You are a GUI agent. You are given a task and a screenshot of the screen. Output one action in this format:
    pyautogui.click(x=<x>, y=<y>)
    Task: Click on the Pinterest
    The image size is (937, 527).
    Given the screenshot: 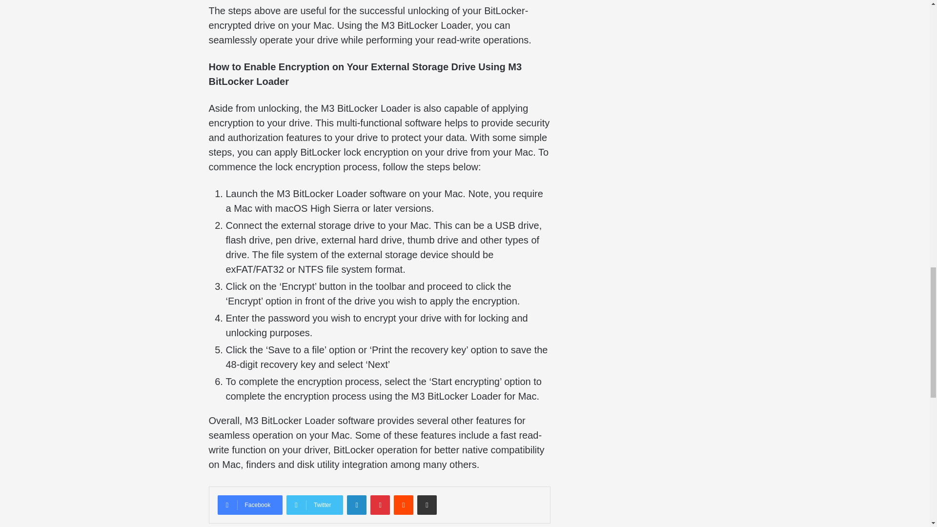 What is the action you would take?
    pyautogui.click(x=380, y=505)
    